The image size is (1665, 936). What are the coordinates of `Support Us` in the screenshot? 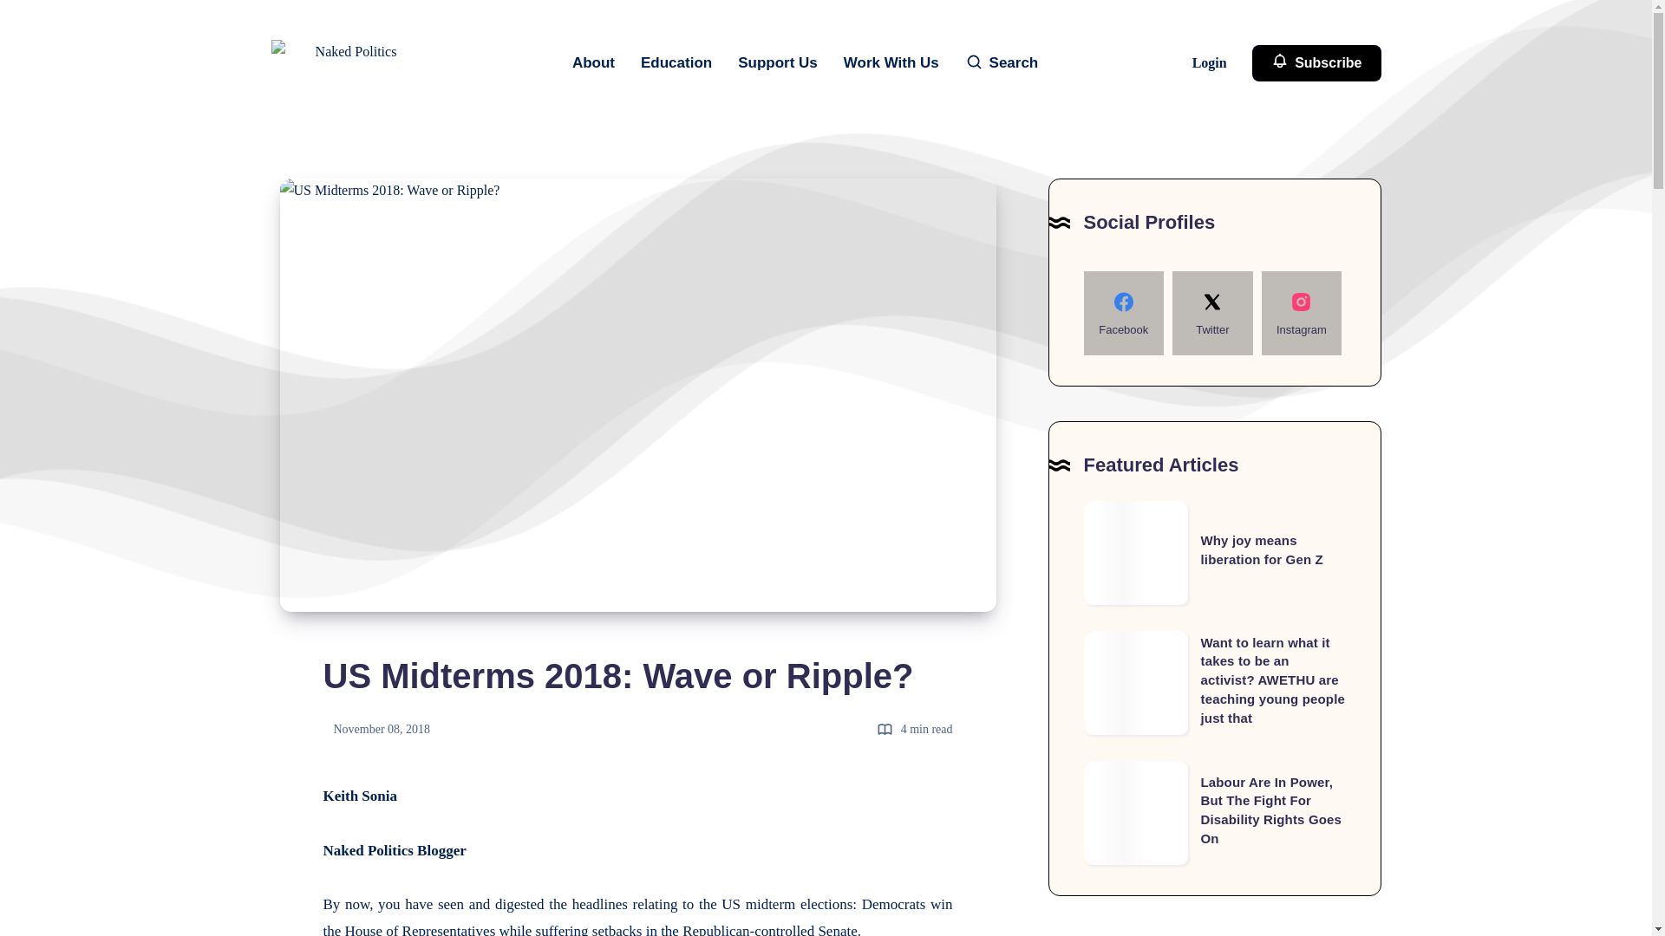 It's located at (777, 62).